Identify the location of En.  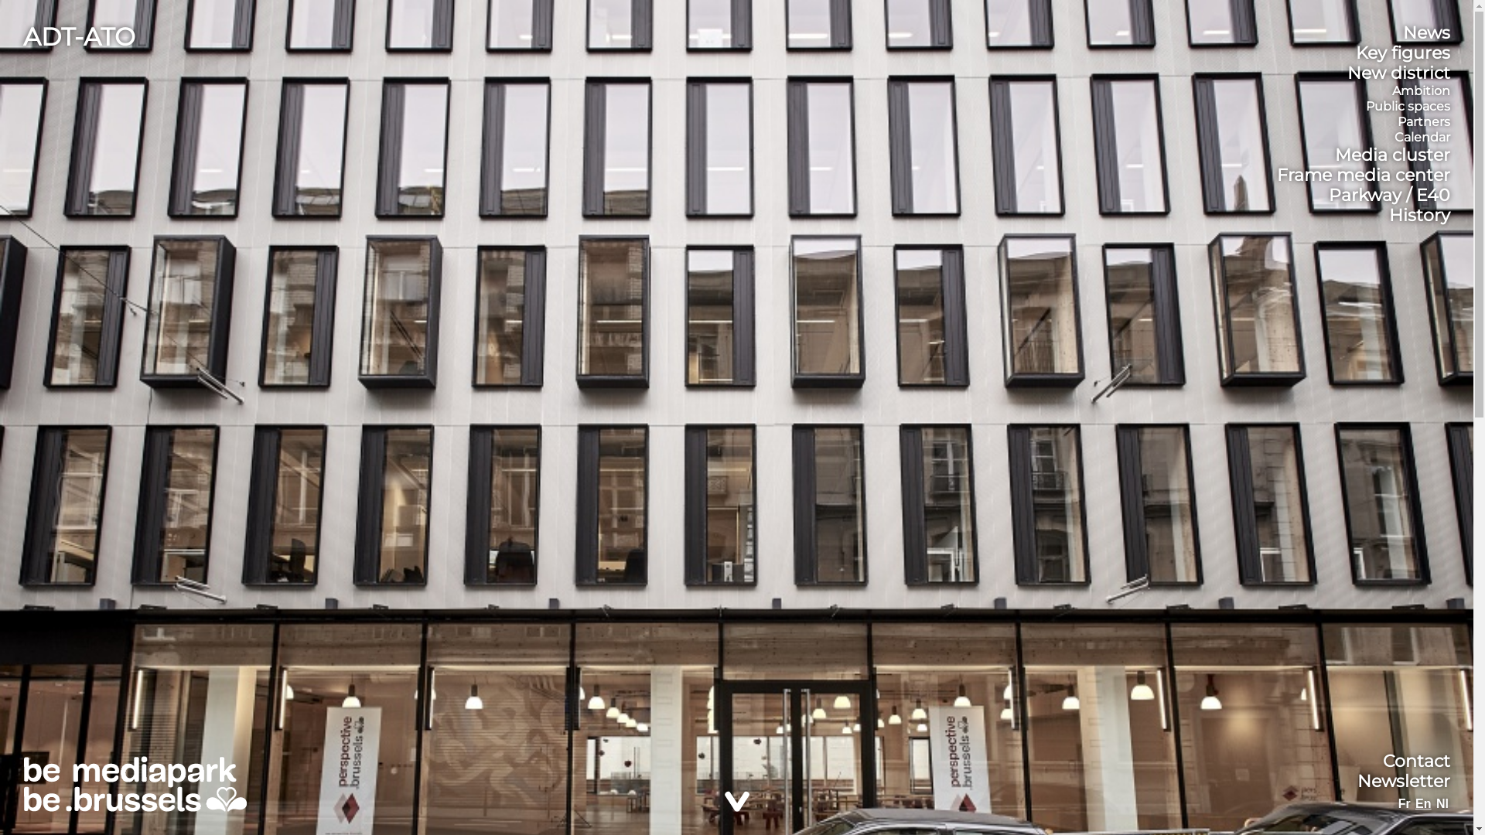
(1423, 804).